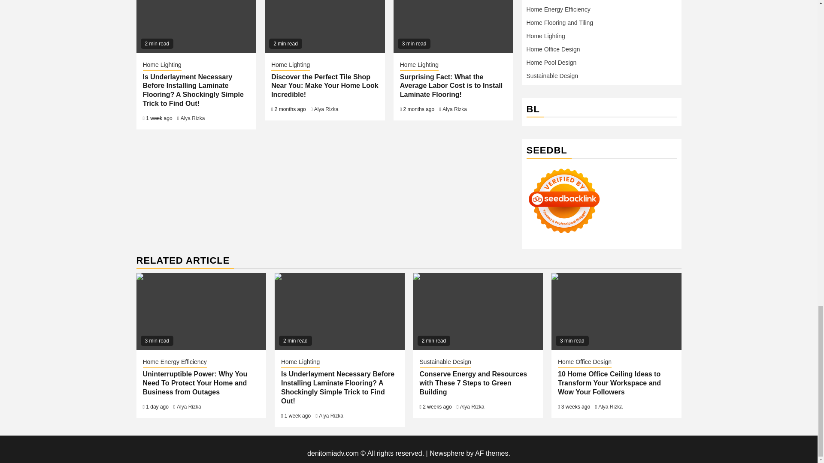 This screenshot has width=824, height=463. I want to click on Seedbacklink, so click(564, 201).